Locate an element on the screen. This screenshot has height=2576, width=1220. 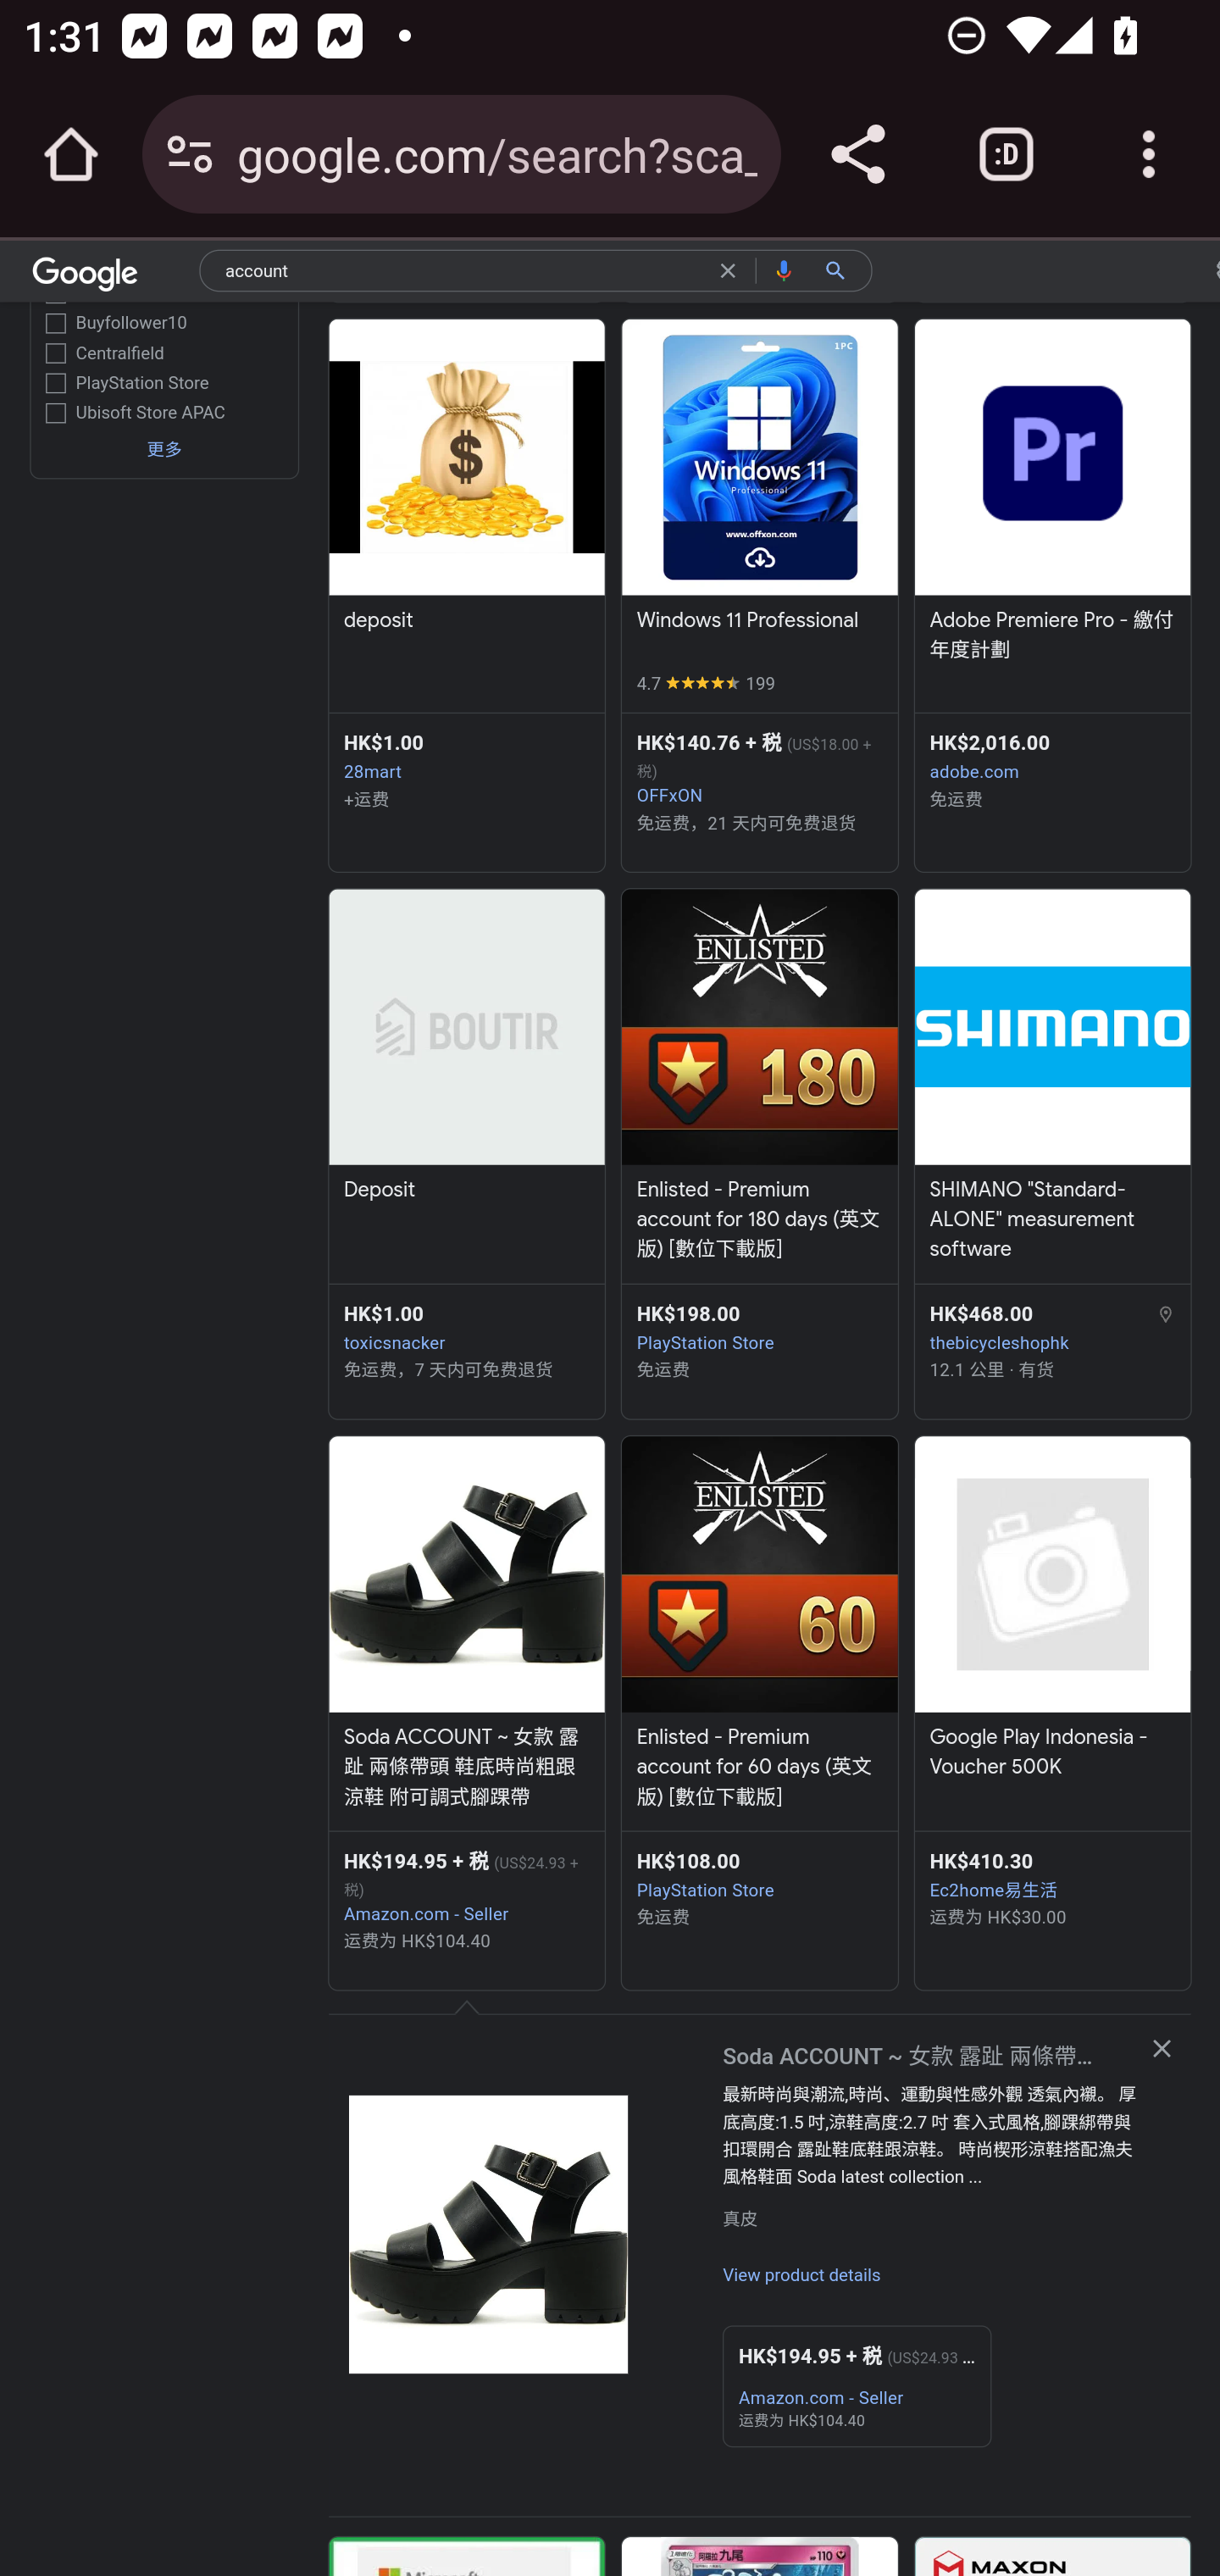
+运费 . 在新窗口中访问28mart的网站 +运费 . 在新窗口中访问28mart的网站 is located at coordinates (466, 800).